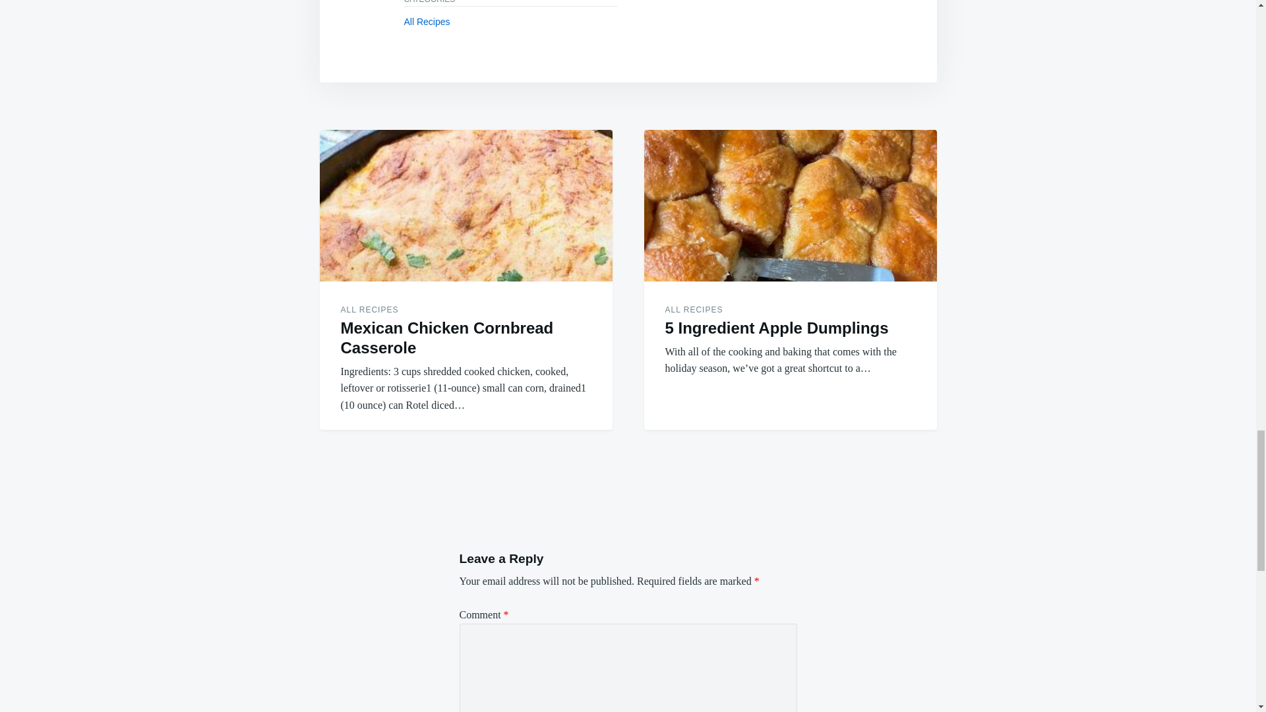 The height and width of the screenshot is (712, 1266). Describe the element at coordinates (790, 205) in the screenshot. I see `5 Ingredient Apple Dumplings` at that location.